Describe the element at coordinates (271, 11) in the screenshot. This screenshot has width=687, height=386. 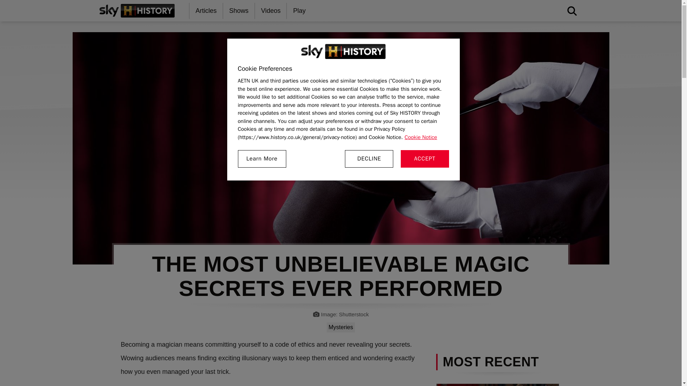
I see `Videos` at that location.